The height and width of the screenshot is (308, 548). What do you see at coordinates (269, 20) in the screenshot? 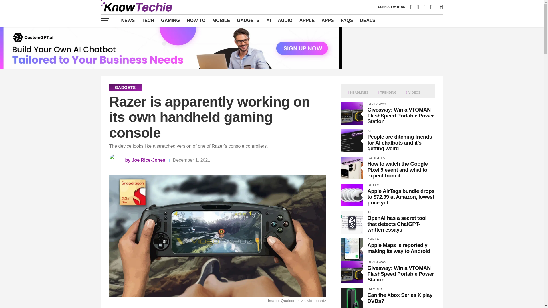
I see `AI` at bounding box center [269, 20].